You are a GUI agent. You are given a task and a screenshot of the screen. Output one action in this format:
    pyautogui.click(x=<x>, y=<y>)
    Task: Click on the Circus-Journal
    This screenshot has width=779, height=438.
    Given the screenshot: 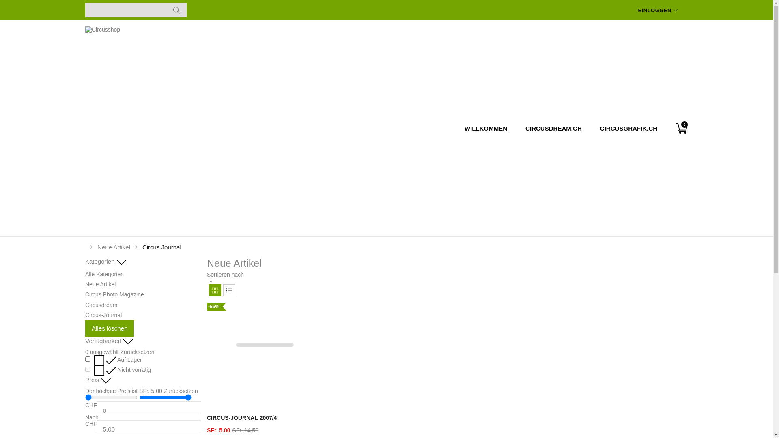 What is the action you would take?
    pyautogui.click(x=103, y=315)
    